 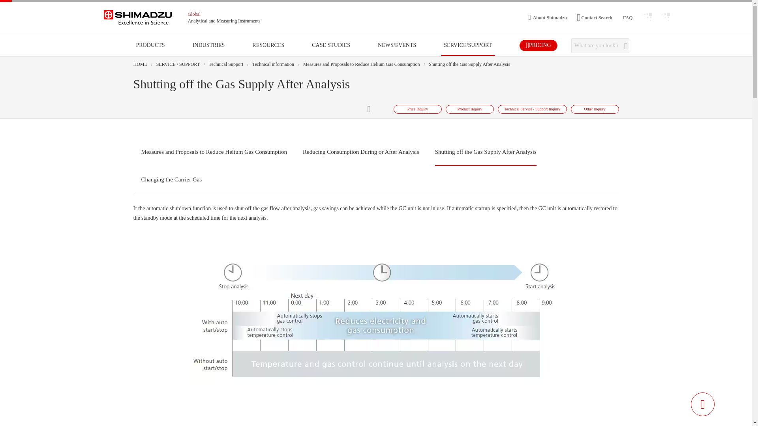 I want to click on Reducing Consumption During or After Analysis, so click(x=361, y=152).